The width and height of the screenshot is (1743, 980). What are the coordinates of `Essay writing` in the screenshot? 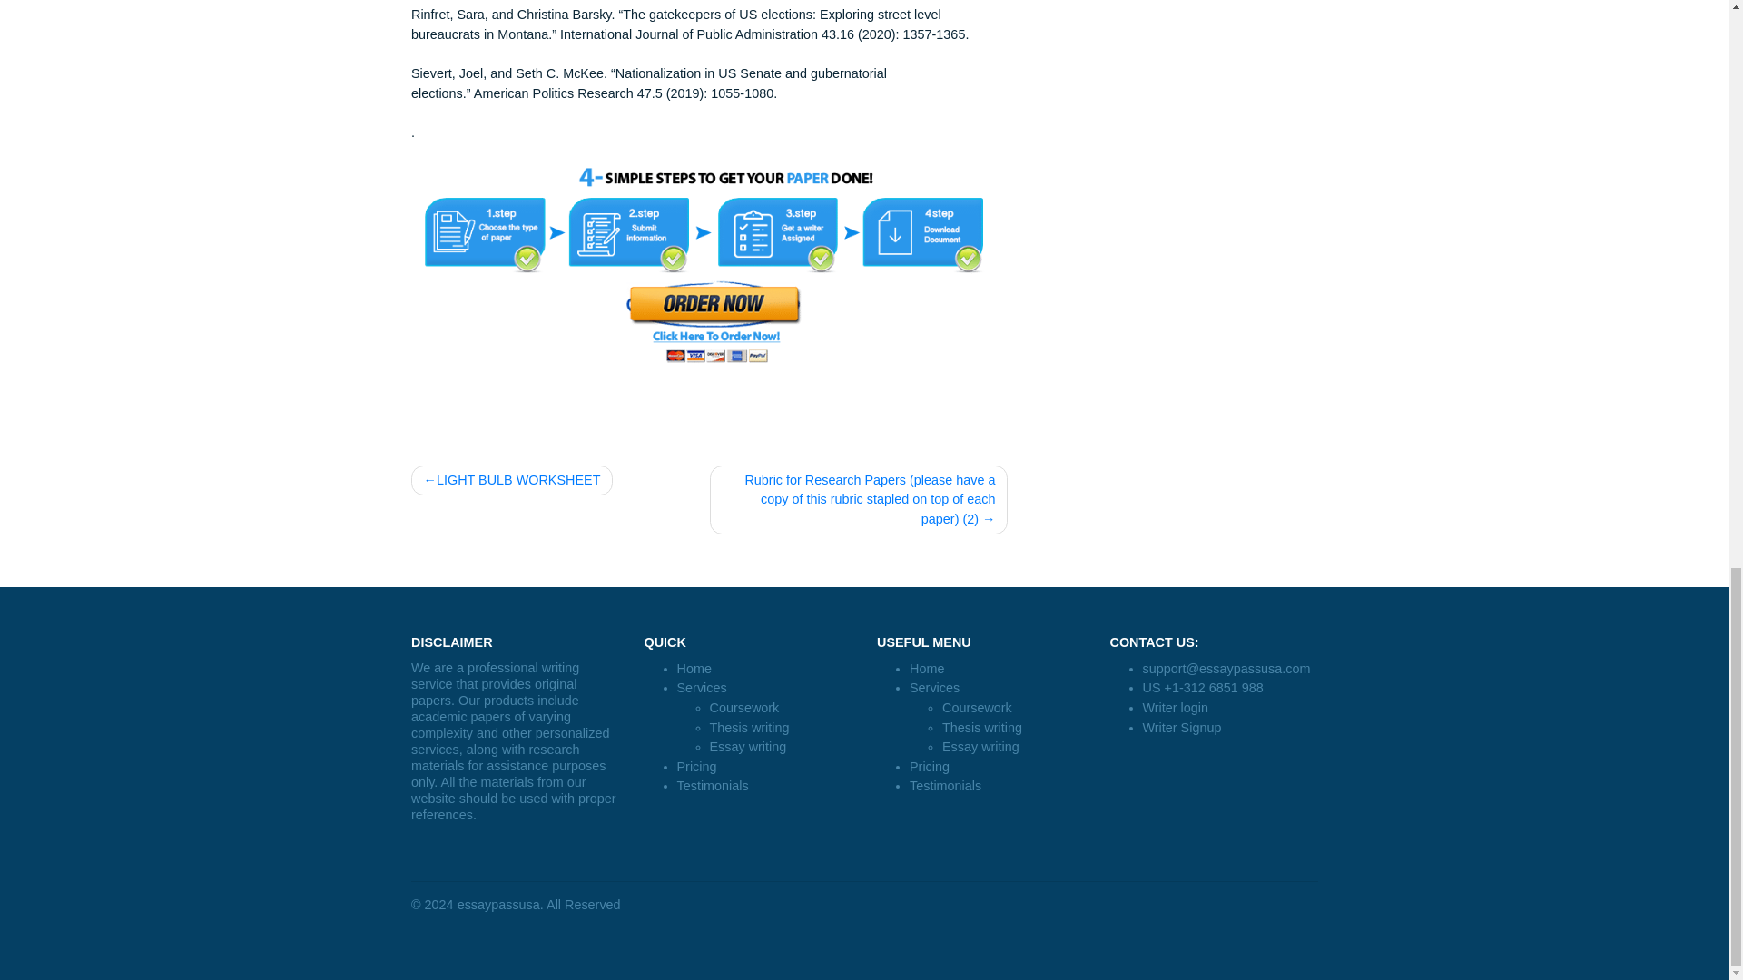 It's located at (830, 976).